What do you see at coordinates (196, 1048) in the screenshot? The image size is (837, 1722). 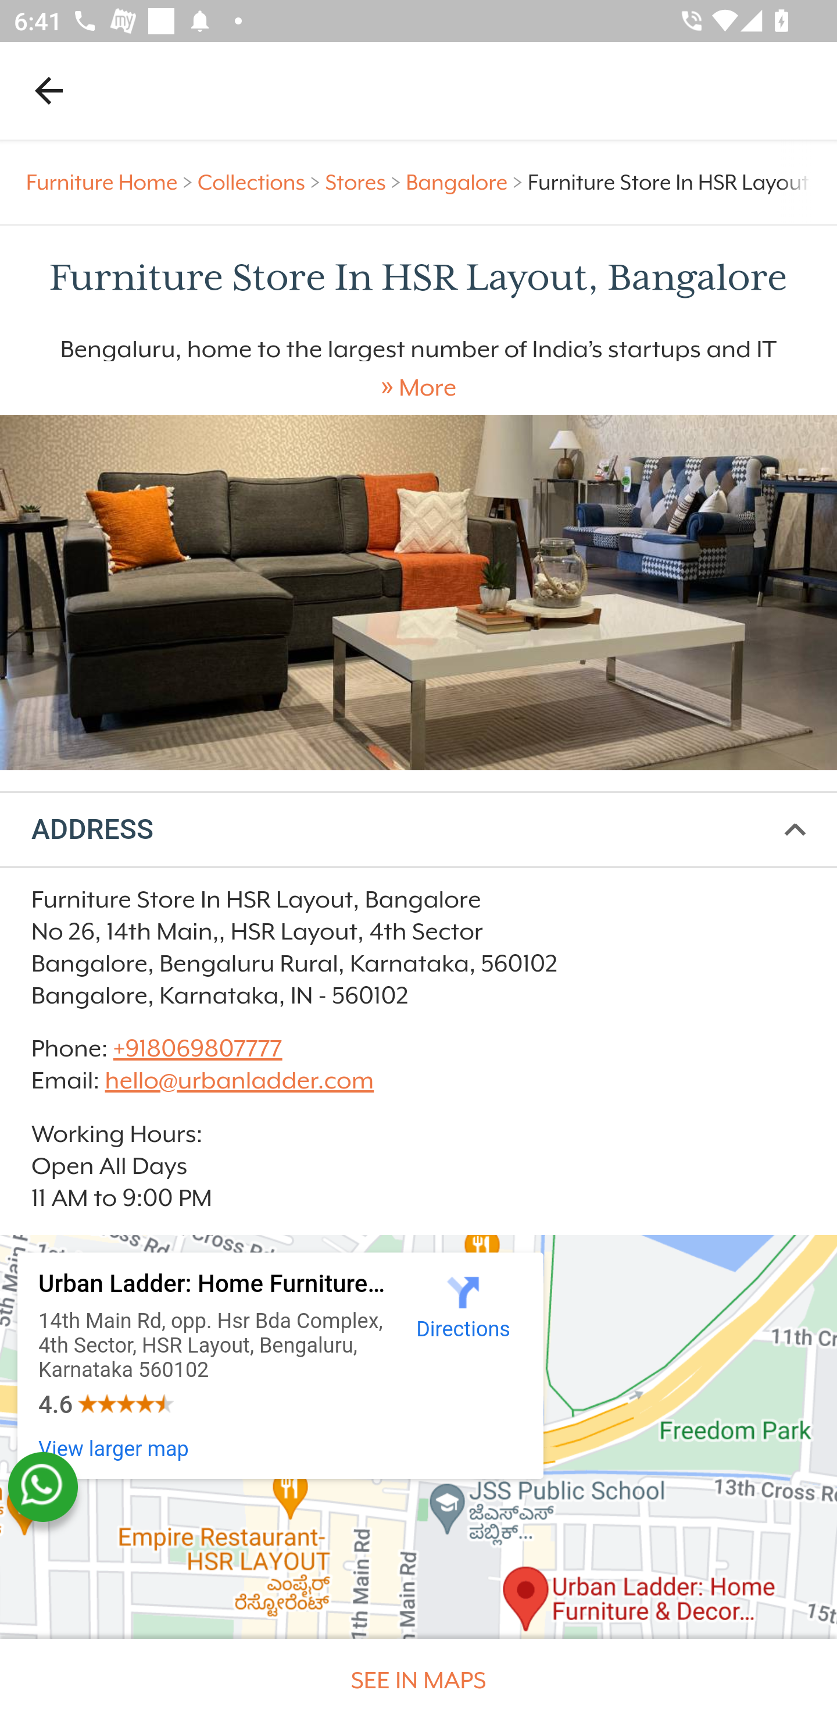 I see `+918069807777` at bounding box center [196, 1048].